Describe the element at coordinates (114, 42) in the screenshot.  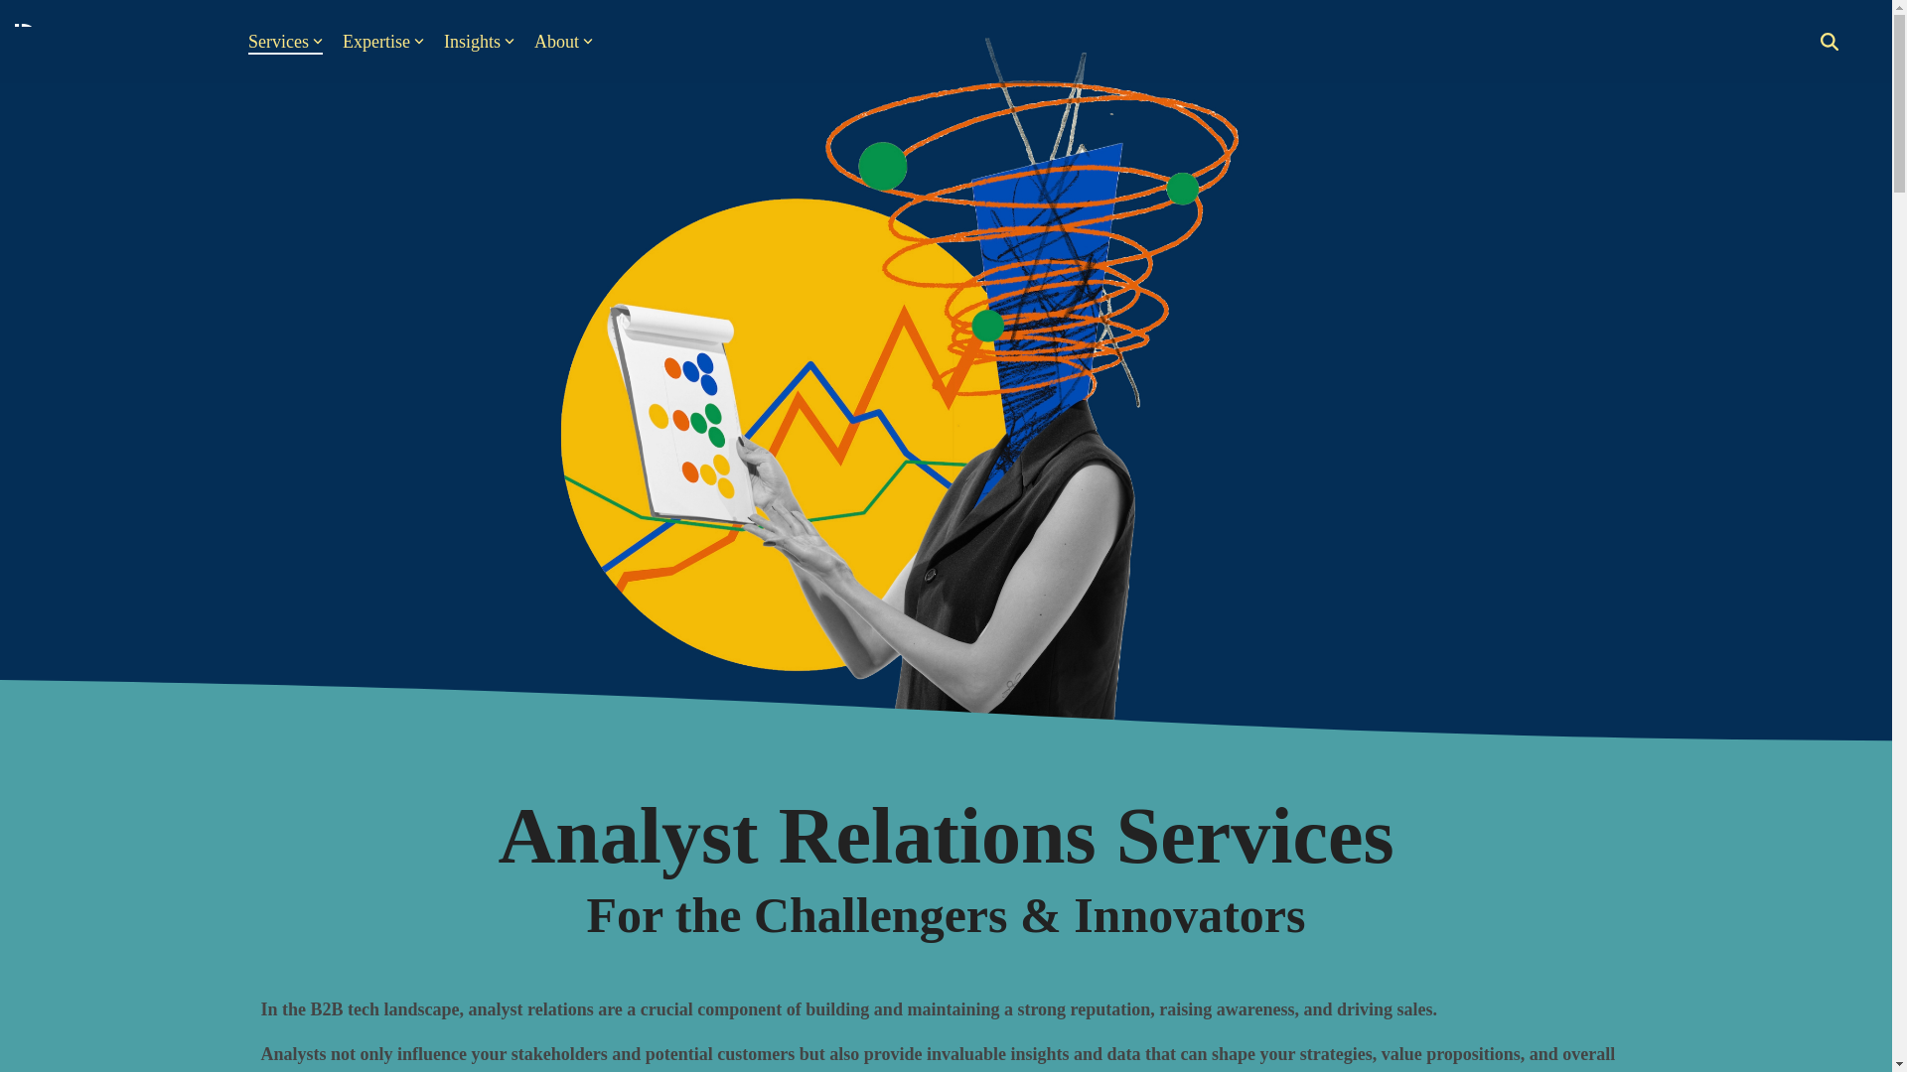
I see `resonance-logo-white` at that location.